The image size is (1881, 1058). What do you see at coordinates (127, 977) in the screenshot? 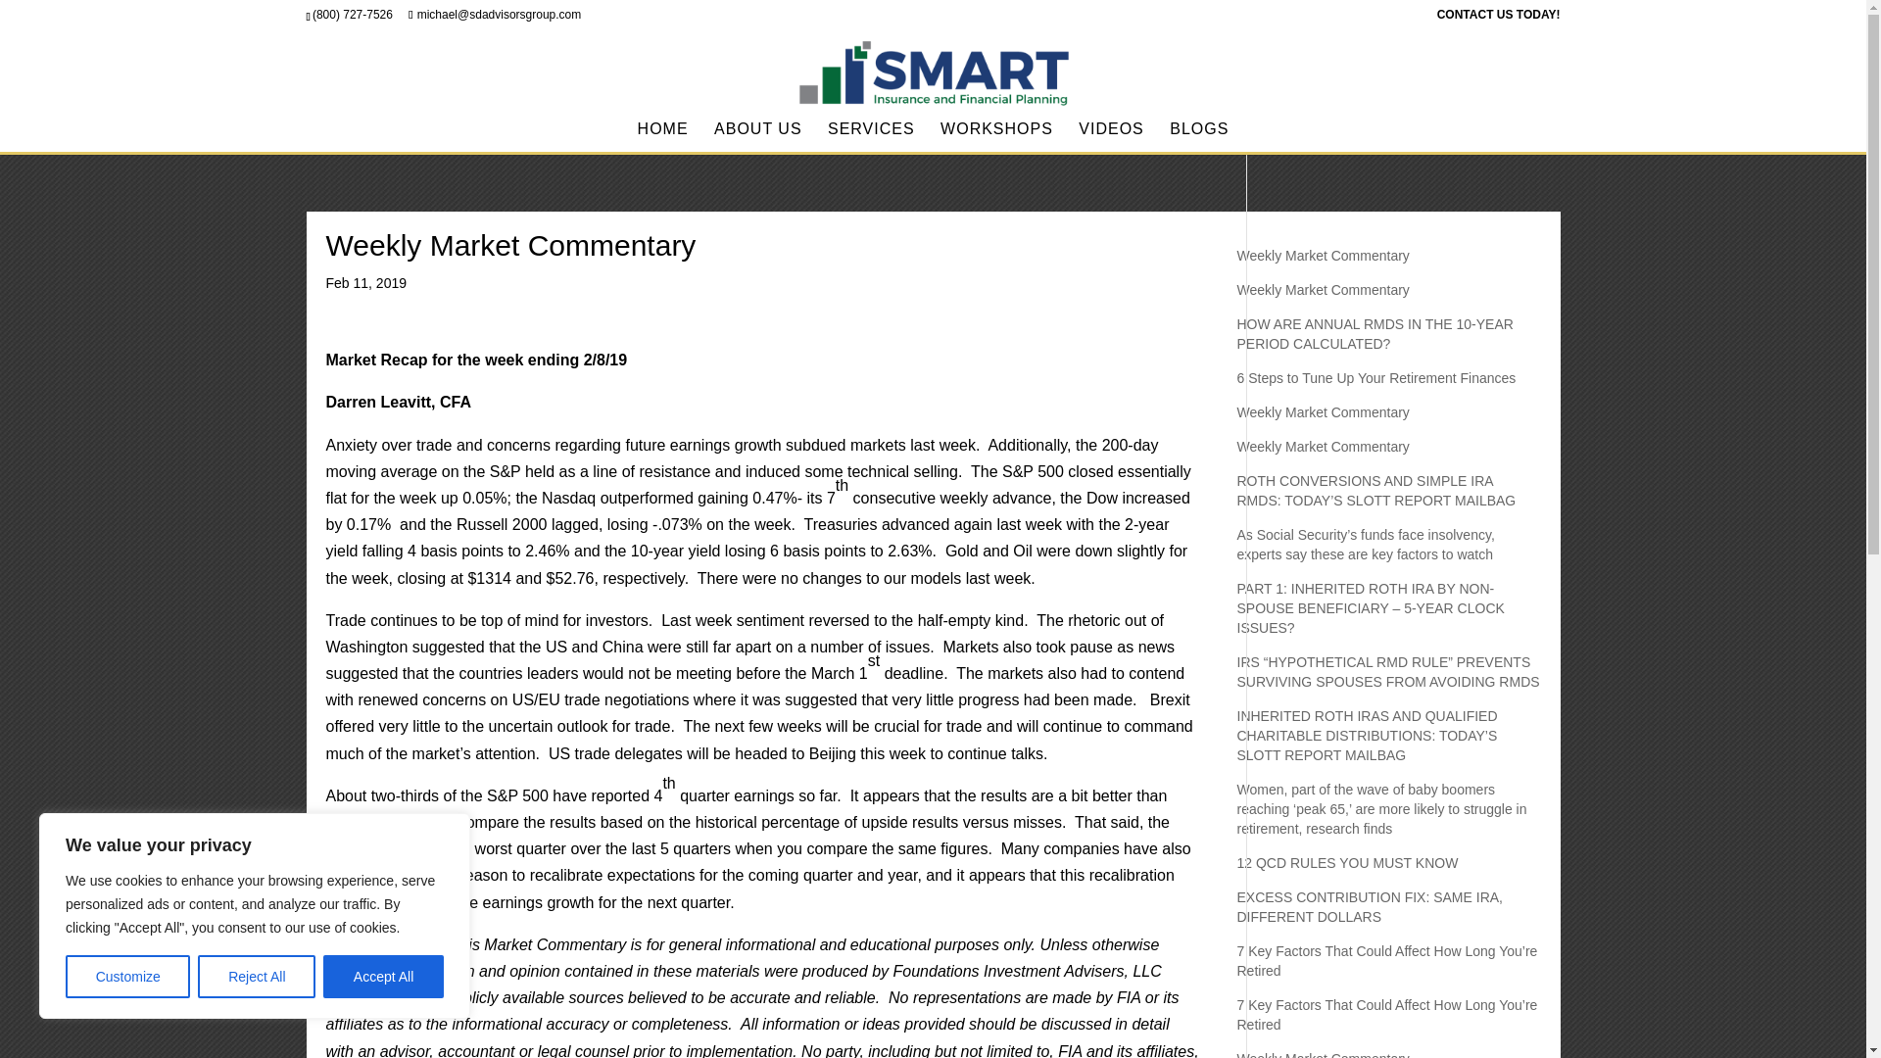
I see `Customize` at bounding box center [127, 977].